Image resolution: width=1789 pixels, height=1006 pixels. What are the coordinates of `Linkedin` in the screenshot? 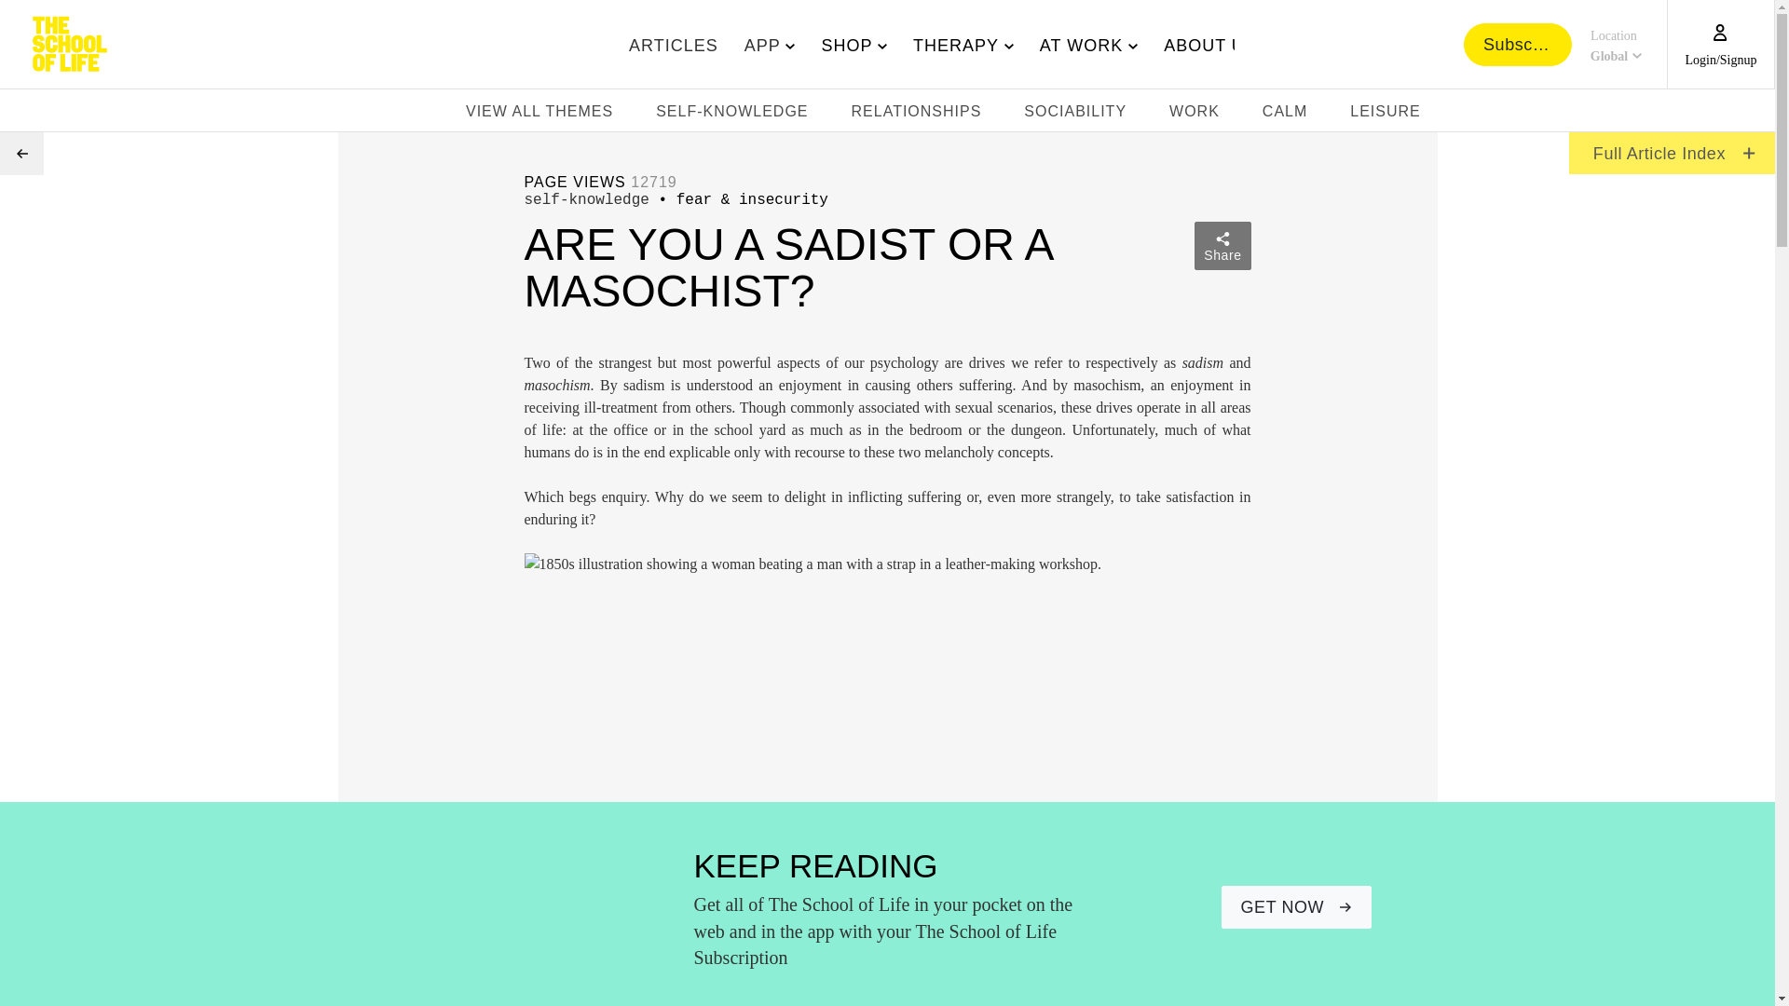 It's located at (1517, 43).